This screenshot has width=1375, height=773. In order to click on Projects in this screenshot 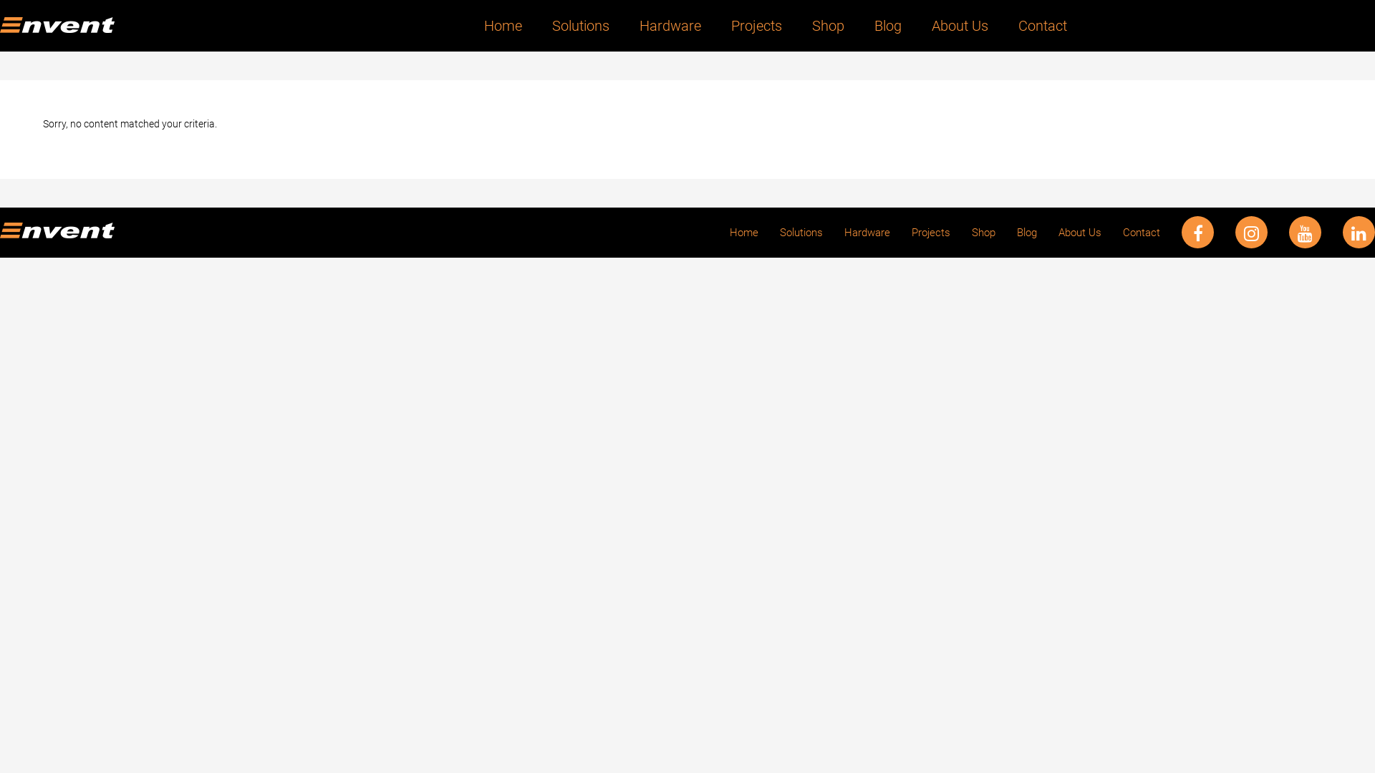, I will do `click(931, 233)`.